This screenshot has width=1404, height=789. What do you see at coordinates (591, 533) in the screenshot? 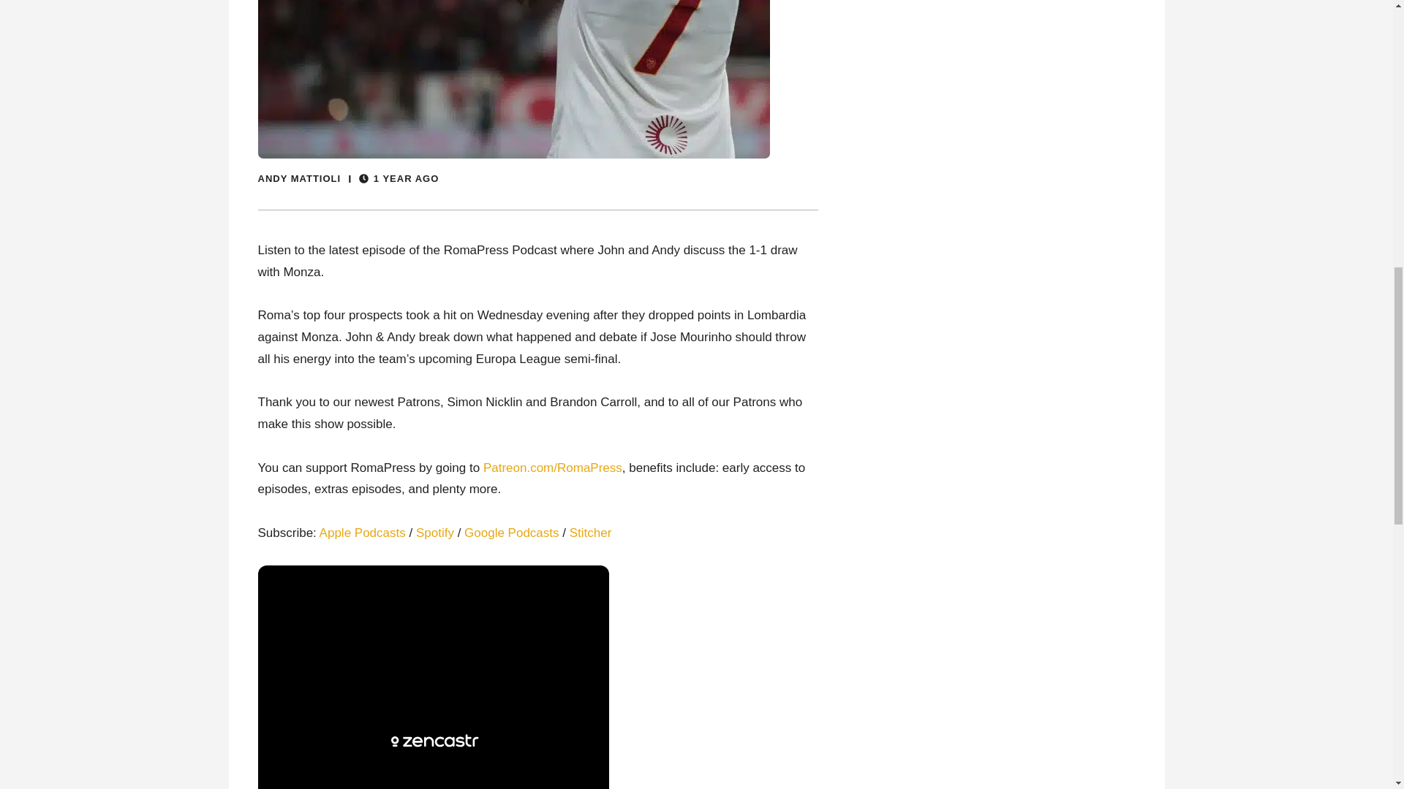
I see `Stitcher` at bounding box center [591, 533].